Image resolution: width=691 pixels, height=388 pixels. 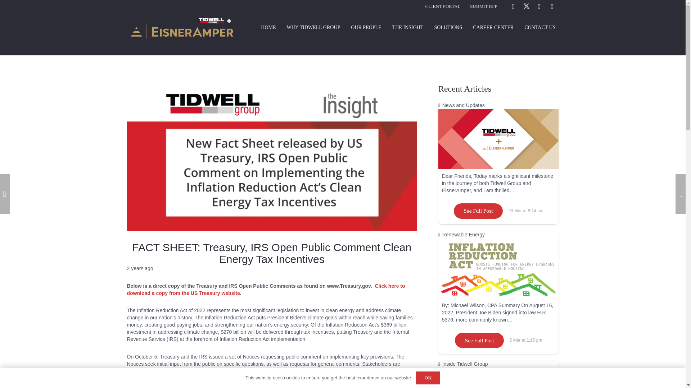 I want to click on CAREER CENTER, so click(x=493, y=27).